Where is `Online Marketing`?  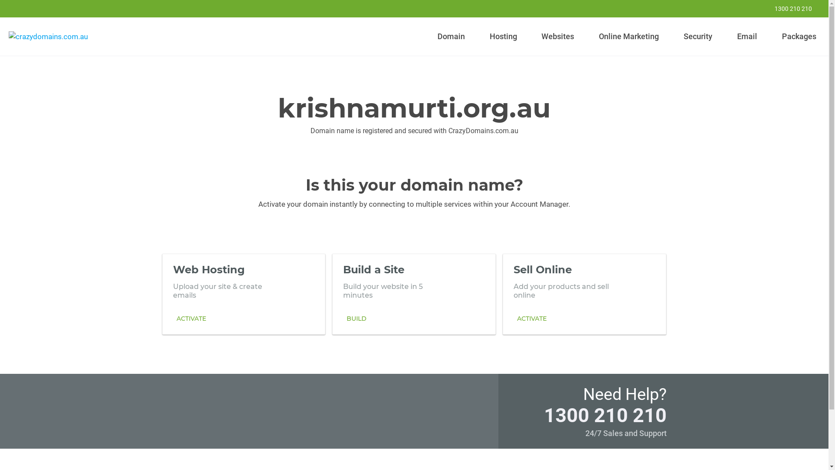
Online Marketing is located at coordinates (629, 37).